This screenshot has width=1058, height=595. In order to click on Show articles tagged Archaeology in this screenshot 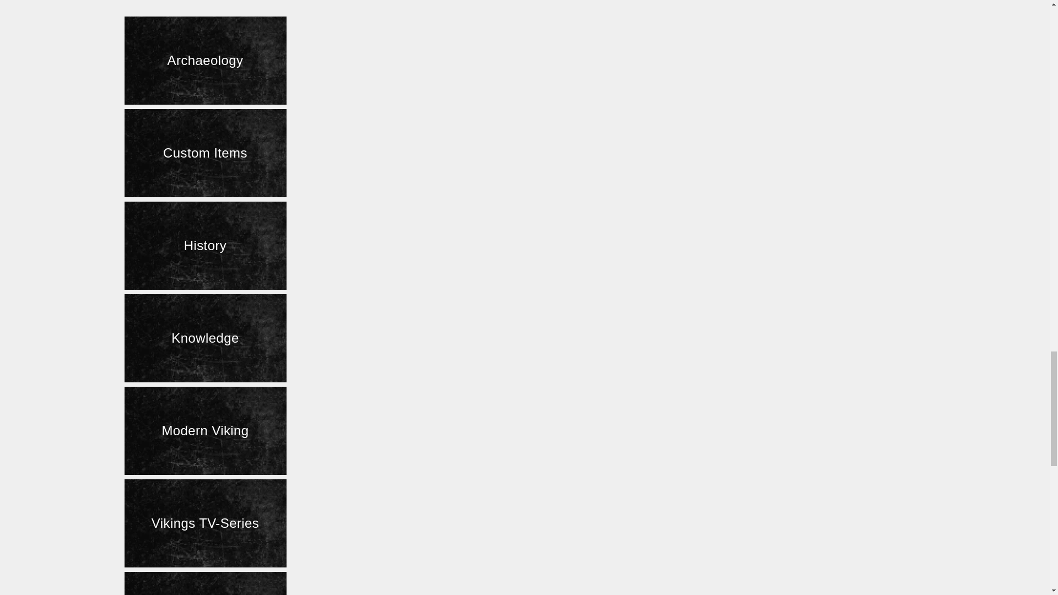, I will do `click(206, 61)`.